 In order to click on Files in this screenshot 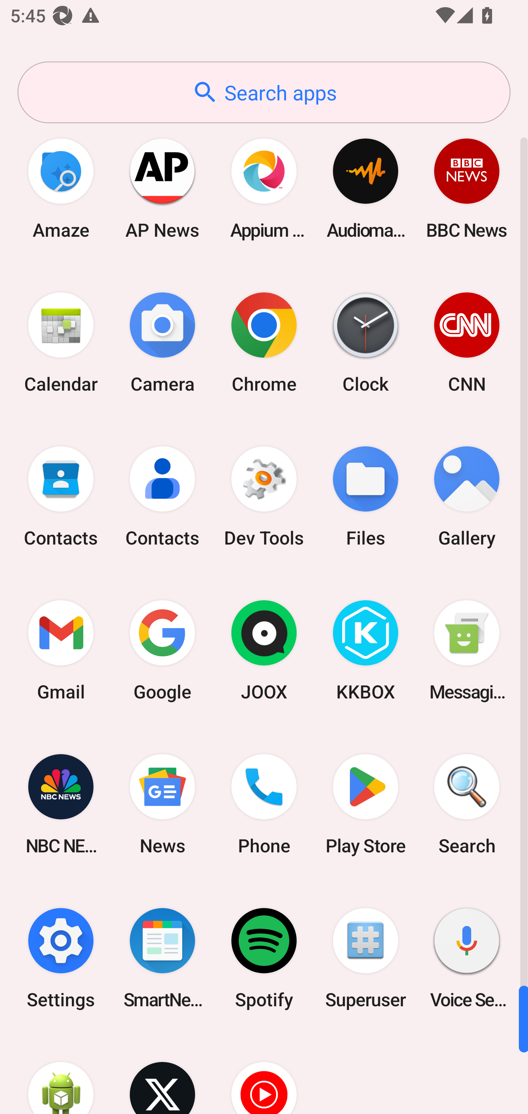, I will do `click(365, 497)`.